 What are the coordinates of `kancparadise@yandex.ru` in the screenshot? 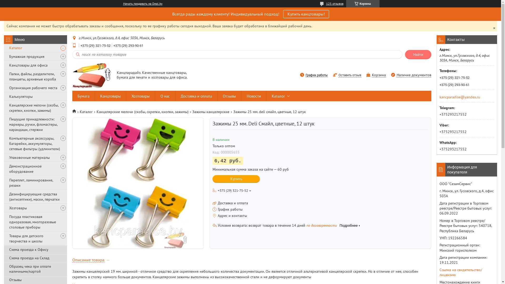 It's located at (460, 97).